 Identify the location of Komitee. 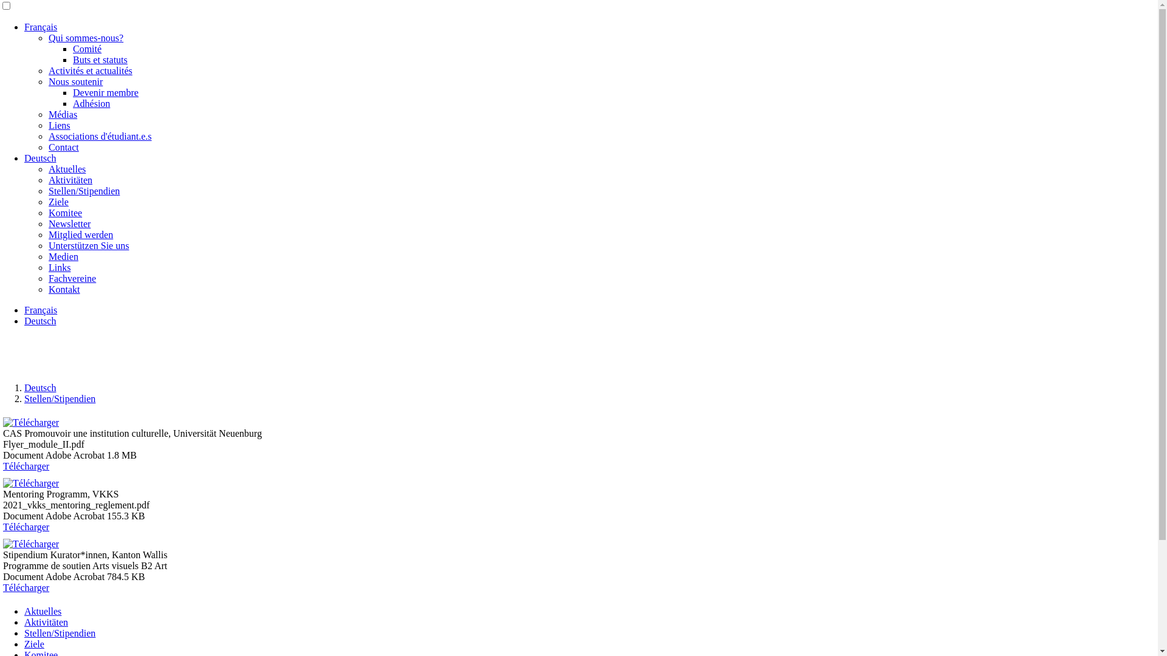
(66, 213).